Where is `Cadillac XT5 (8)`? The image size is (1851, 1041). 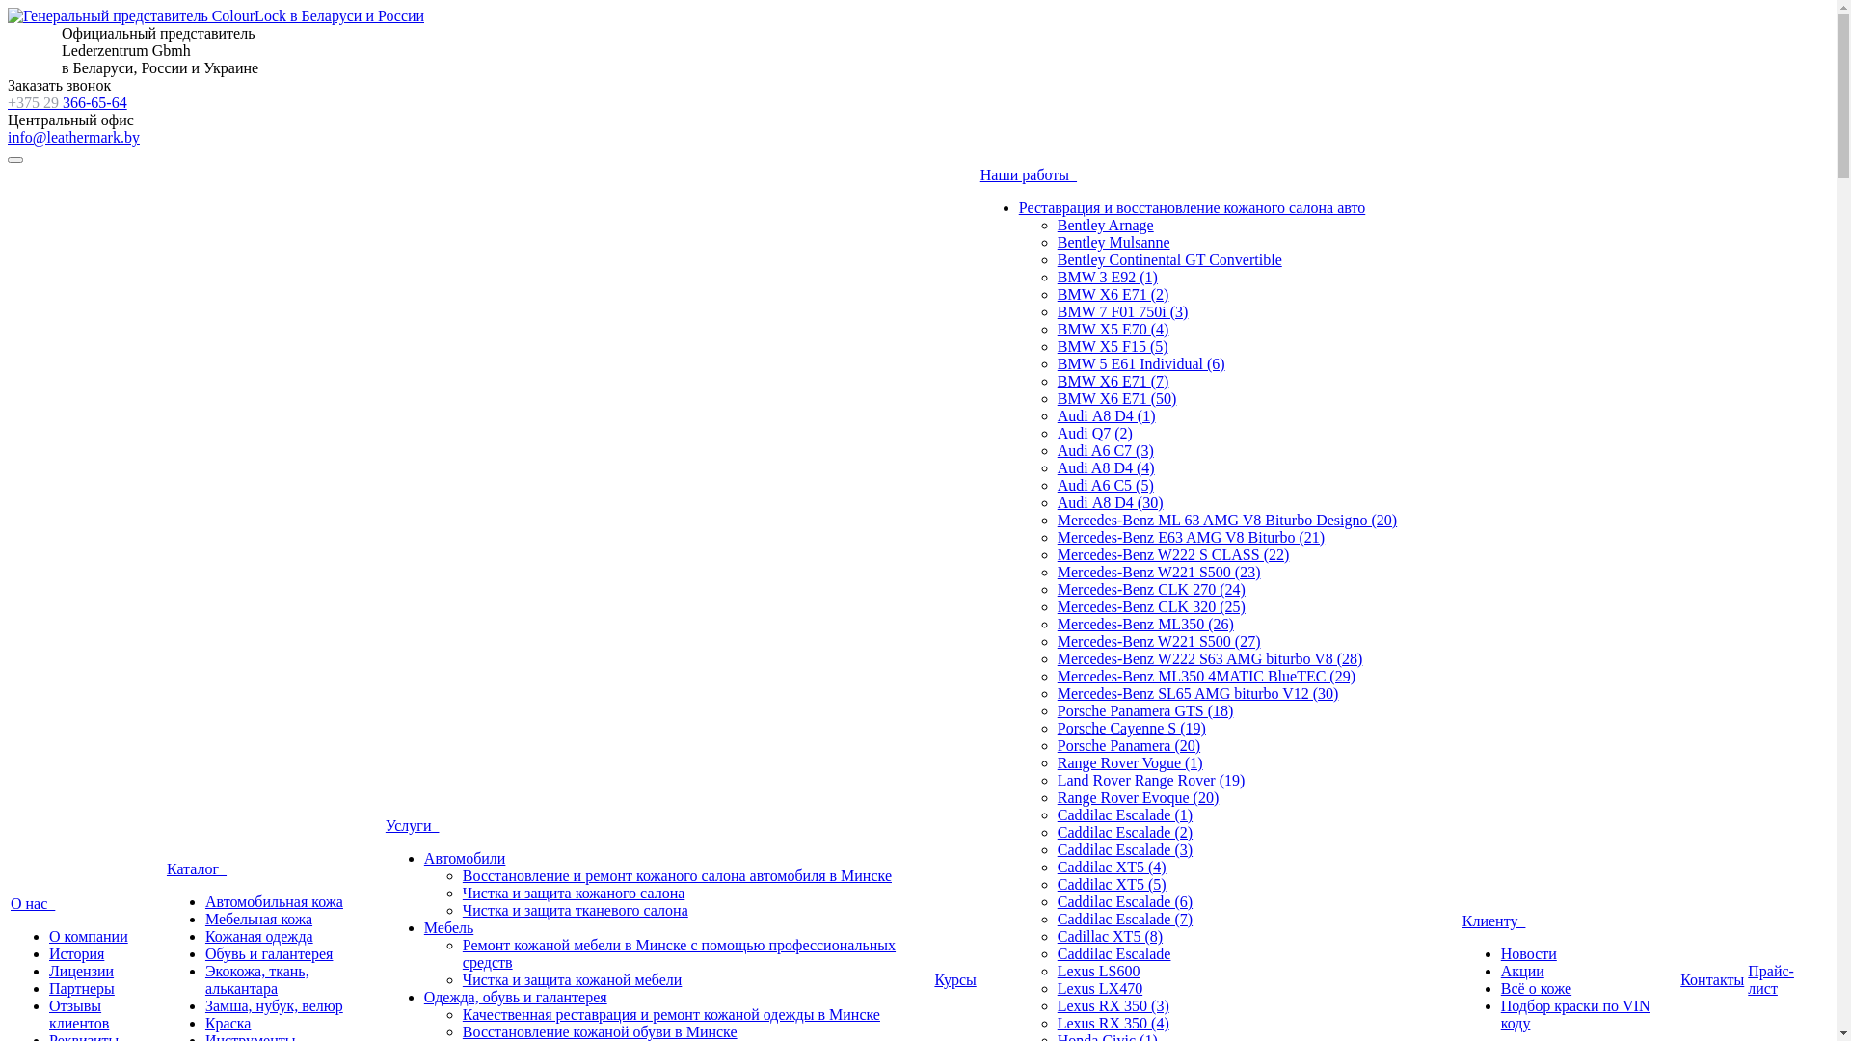 Cadillac XT5 (8) is located at coordinates (1111, 937).